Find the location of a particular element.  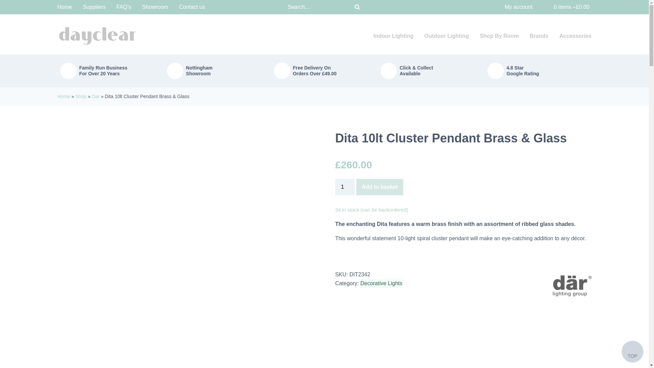

Search for: is located at coordinates (317, 7).